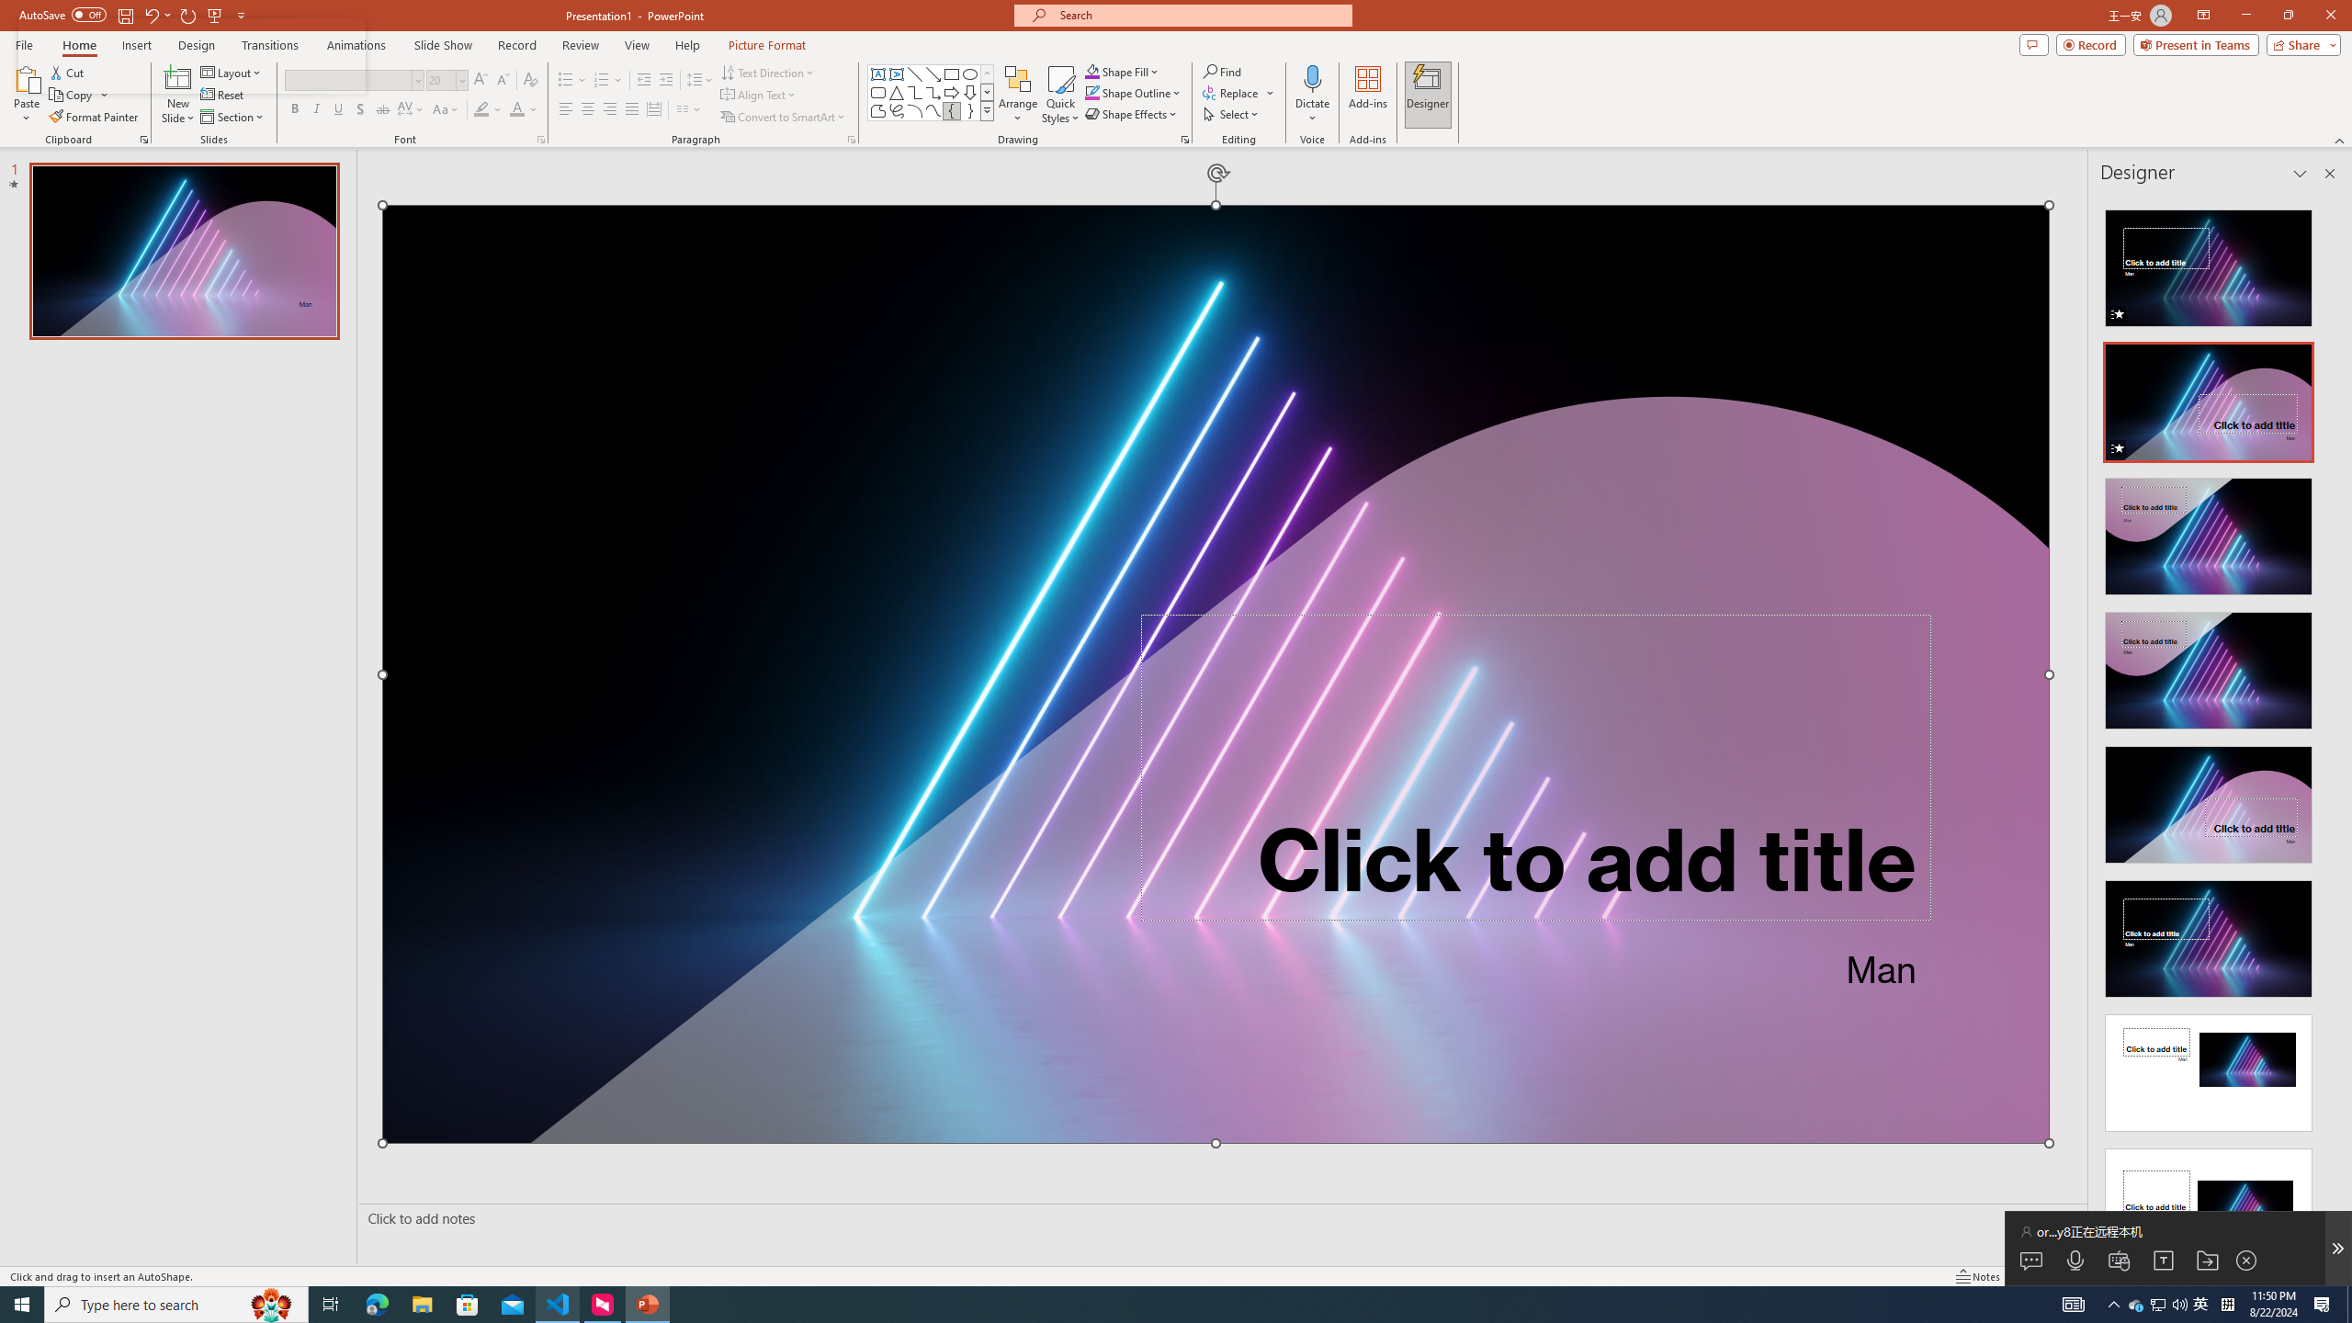 The height and width of the screenshot is (1323, 2352). I want to click on Strikethrough, so click(383, 110).